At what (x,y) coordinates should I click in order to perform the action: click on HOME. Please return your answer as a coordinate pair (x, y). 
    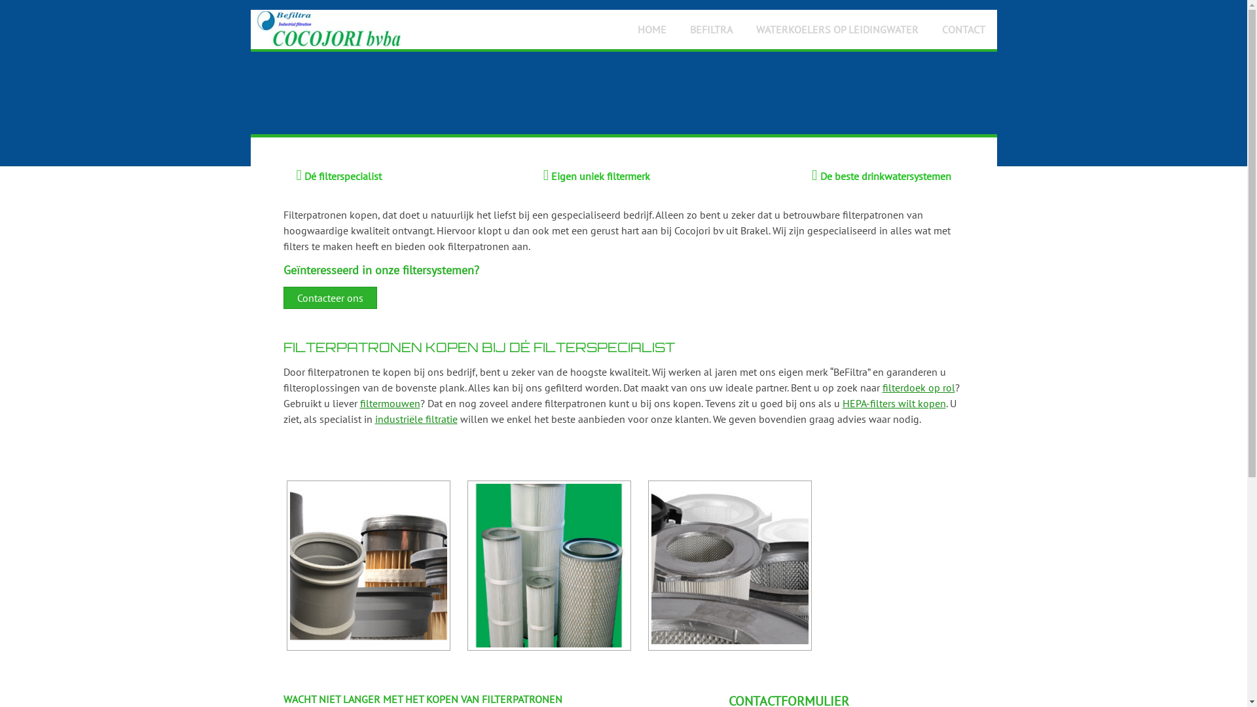
    Looking at the image, I should click on (652, 29).